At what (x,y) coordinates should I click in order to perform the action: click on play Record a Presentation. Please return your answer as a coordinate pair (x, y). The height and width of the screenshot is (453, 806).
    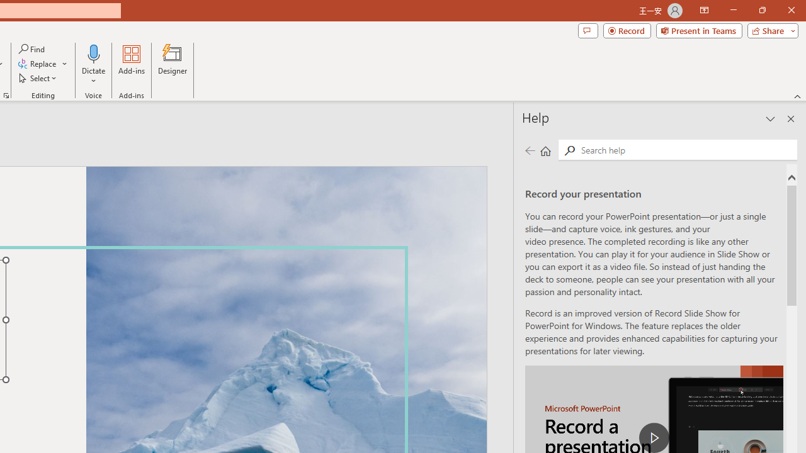
    Looking at the image, I should click on (654, 438).